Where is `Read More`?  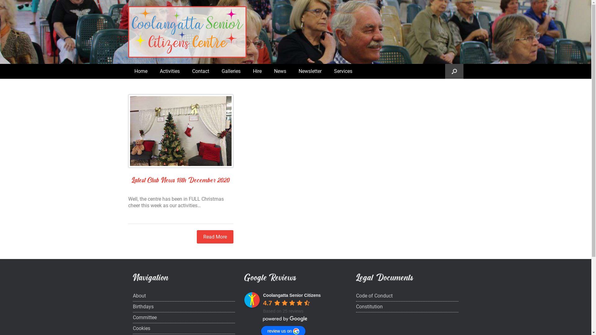
Read More is located at coordinates (215, 237).